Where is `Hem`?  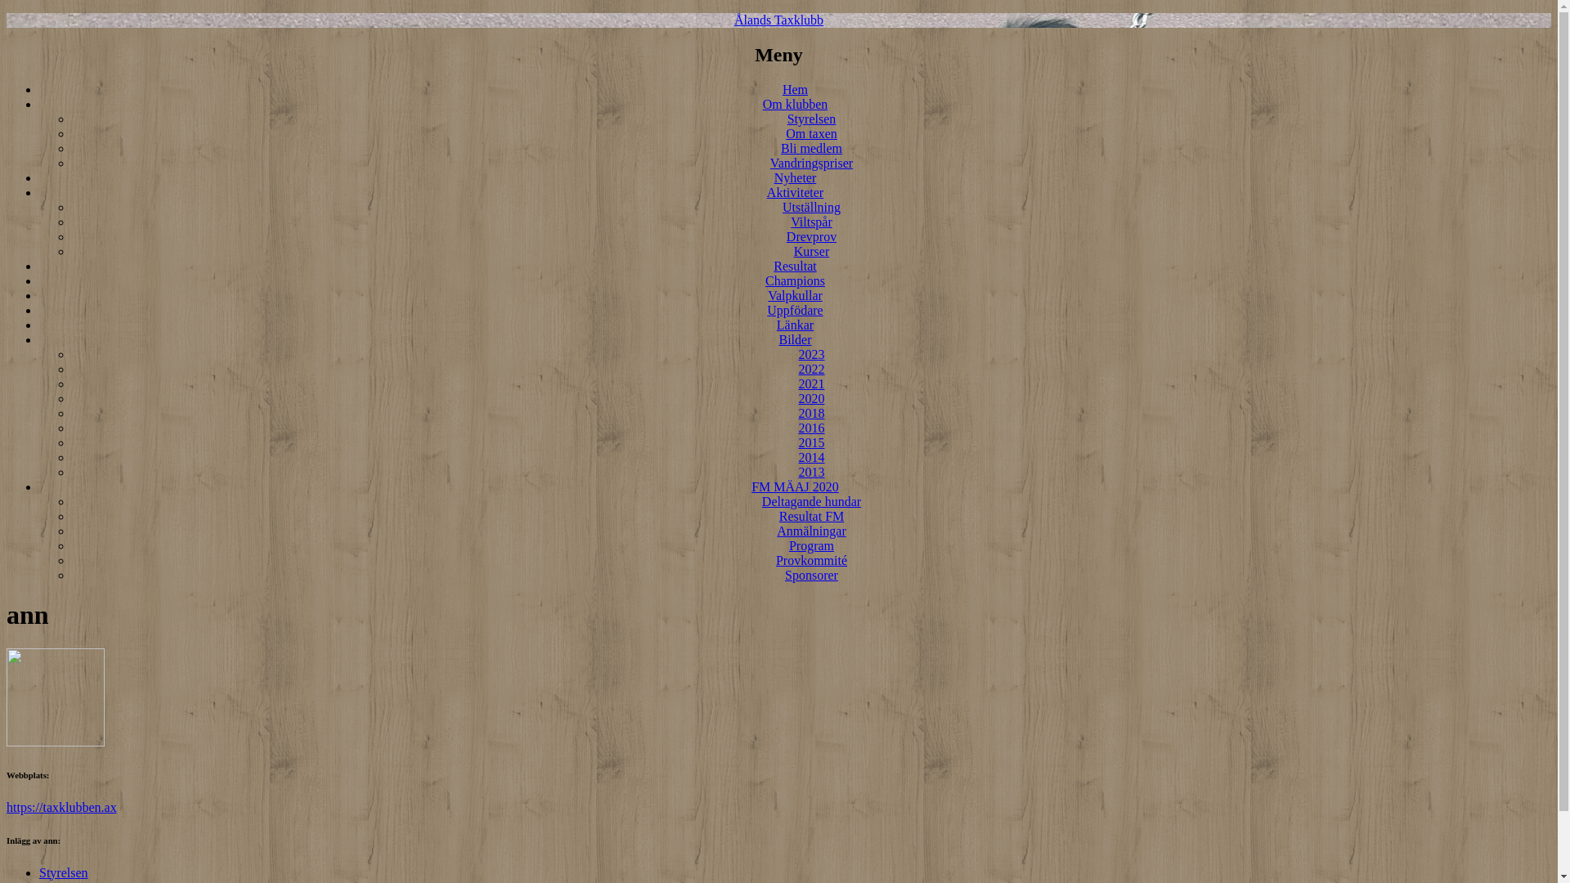 Hem is located at coordinates (795, 90).